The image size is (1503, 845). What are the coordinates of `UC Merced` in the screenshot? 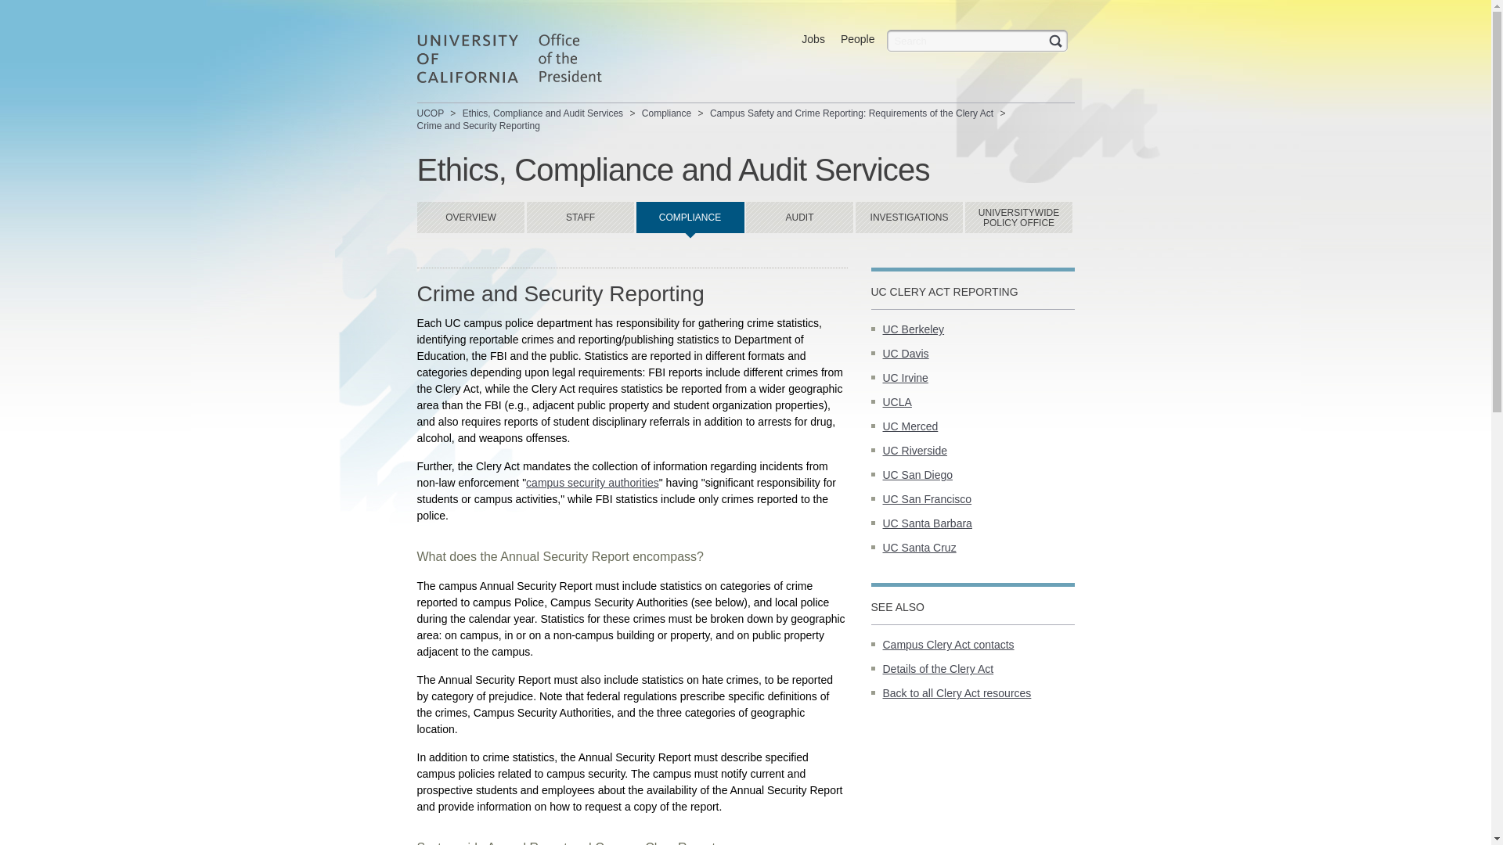 It's located at (910, 426).